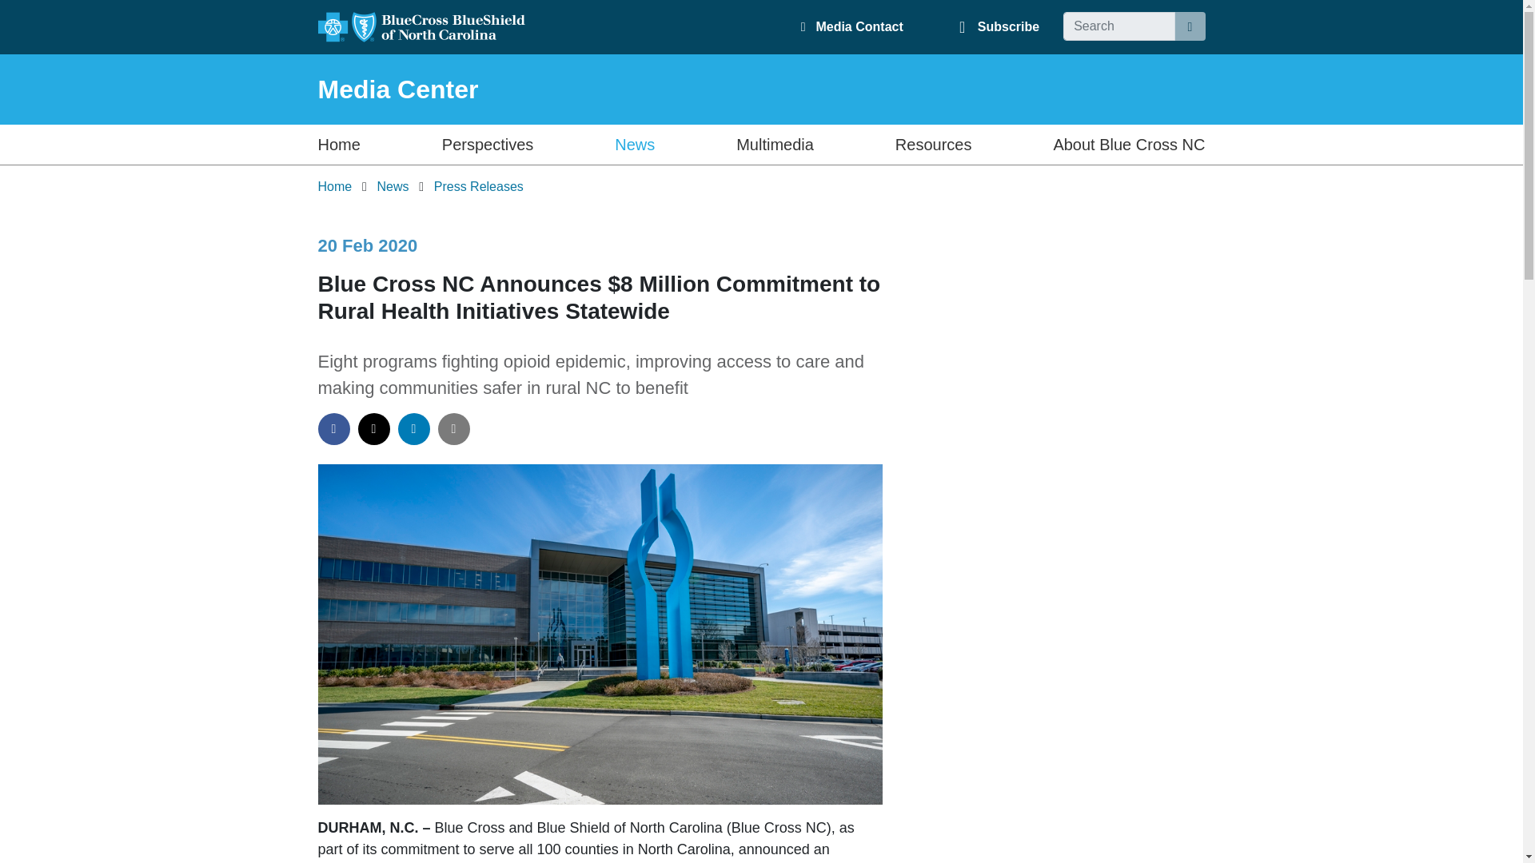 The image size is (1535, 863). What do you see at coordinates (1129, 144) in the screenshot?
I see `About Blue Cross NC` at bounding box center [1129, 144].